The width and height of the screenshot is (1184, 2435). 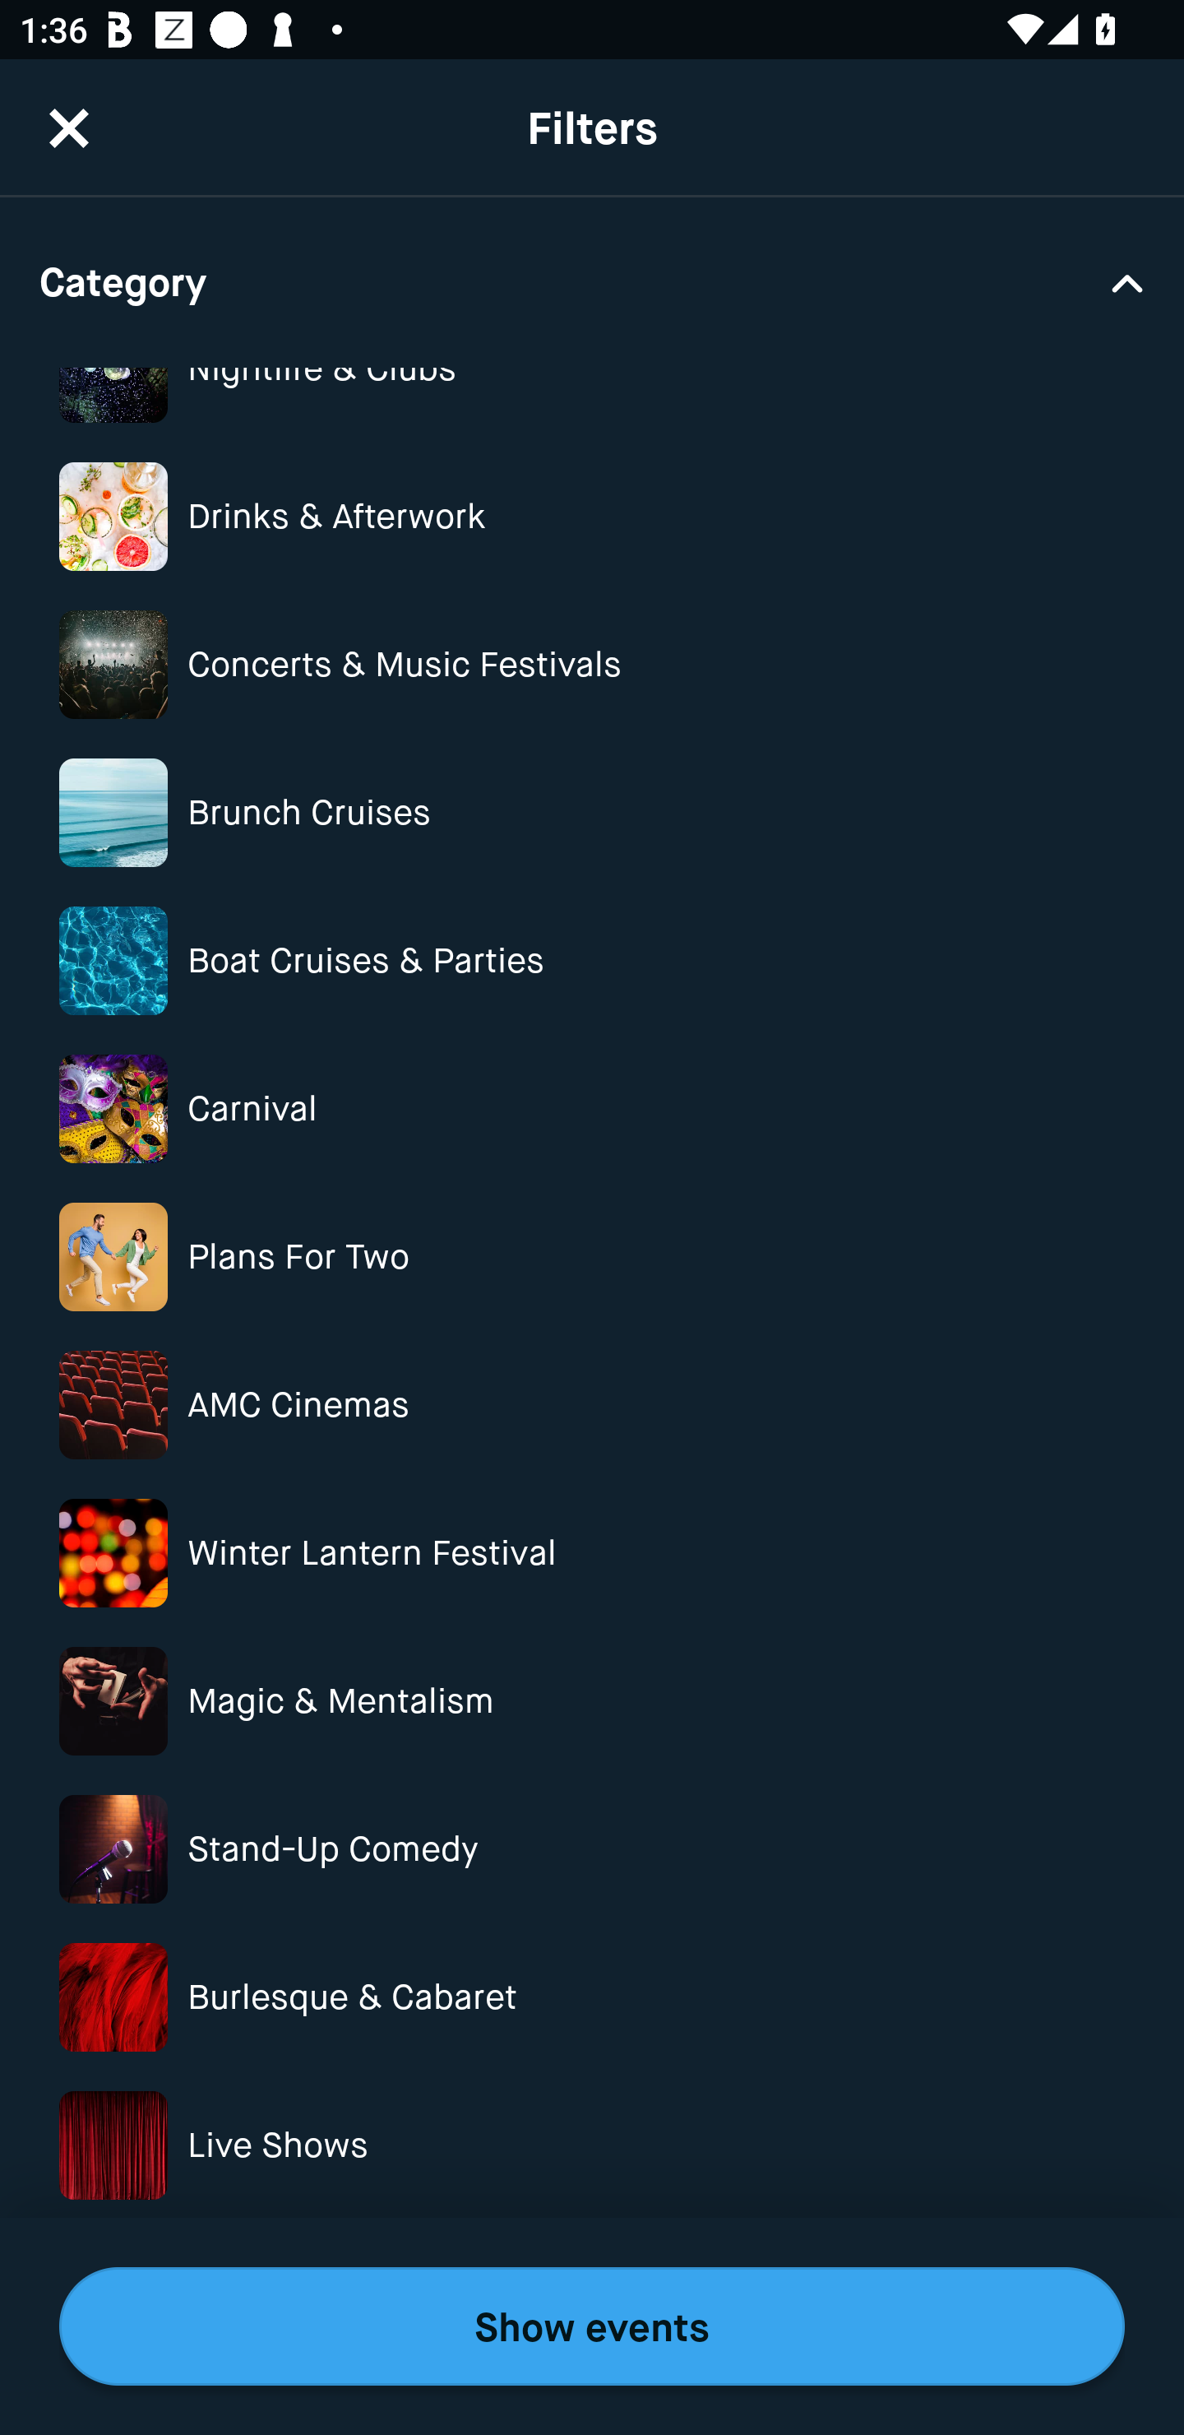 What do you see at coordinates (592, 1553) in the screenshot?
I see `Category Image Winter Lantern Festival` at bounding box center [592, 1553].